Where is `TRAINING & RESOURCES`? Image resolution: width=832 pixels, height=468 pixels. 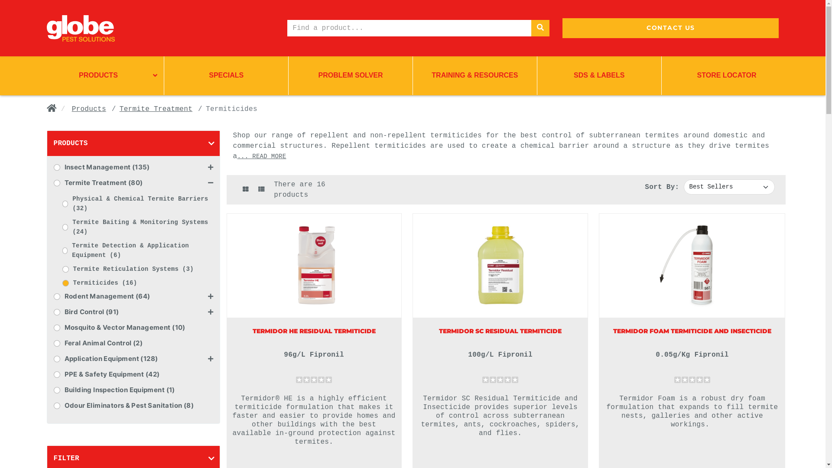 TRAINING & RESOURCES is located at coordinates (475, 75).